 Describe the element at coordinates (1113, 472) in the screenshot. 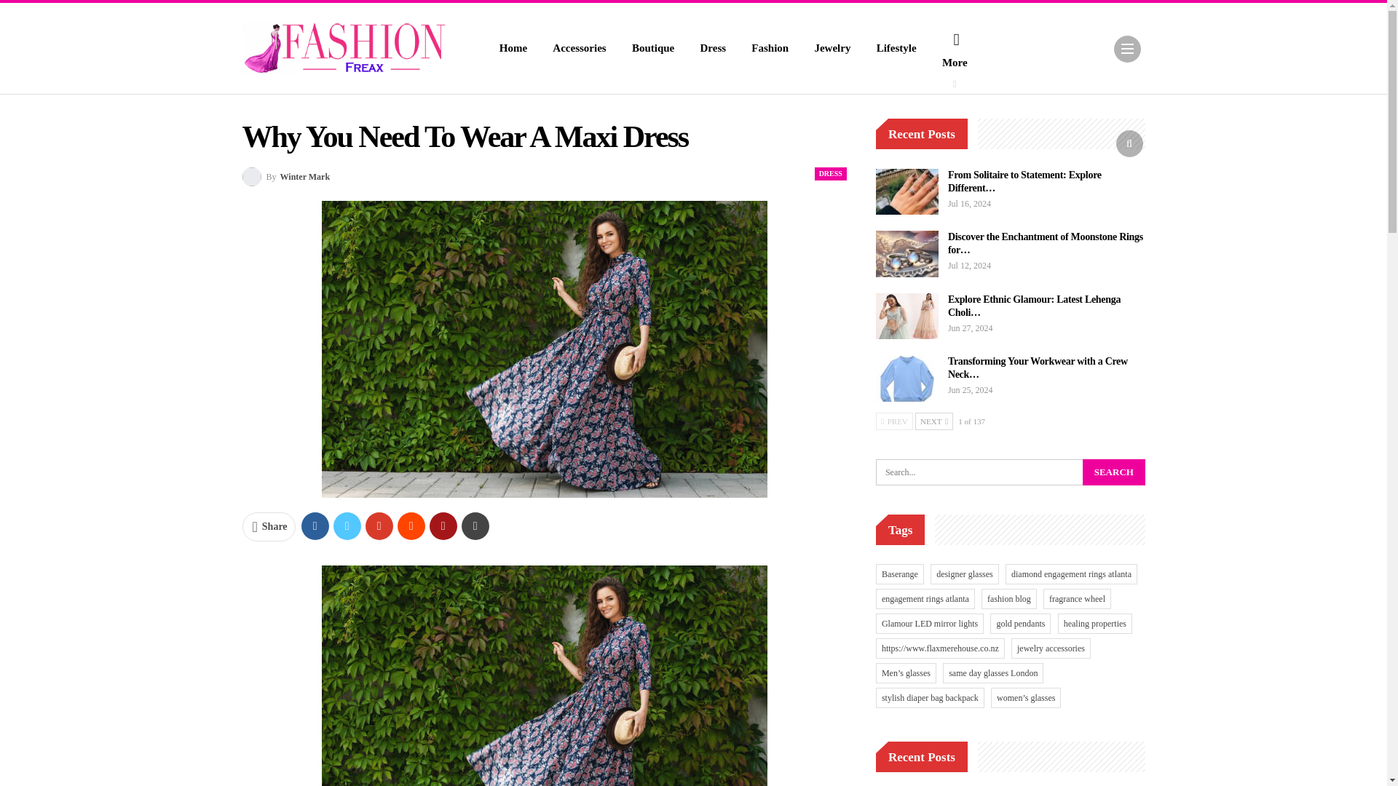

I see `Search` at that location.